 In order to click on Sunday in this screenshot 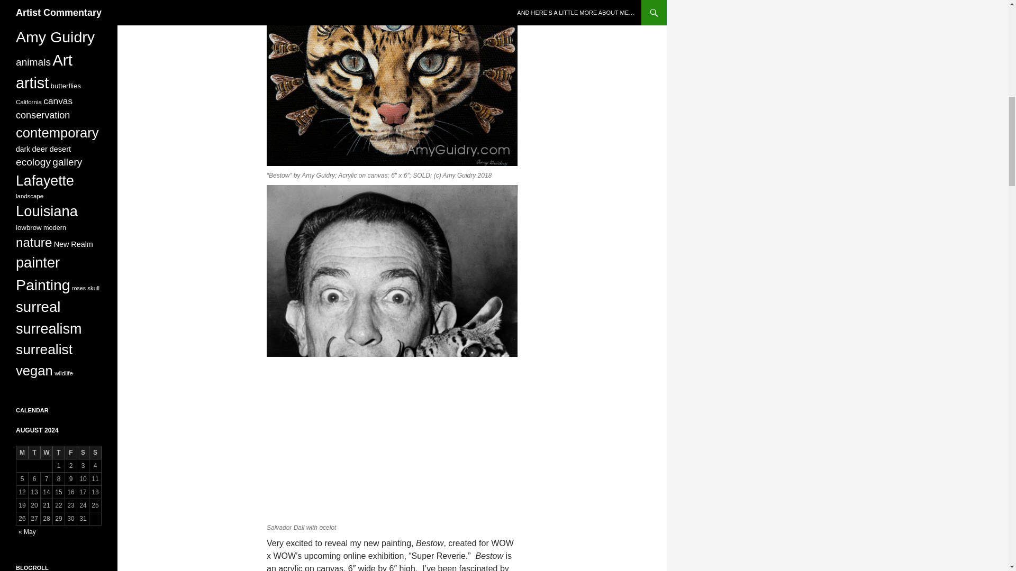, I will do `click(95, 453)`.